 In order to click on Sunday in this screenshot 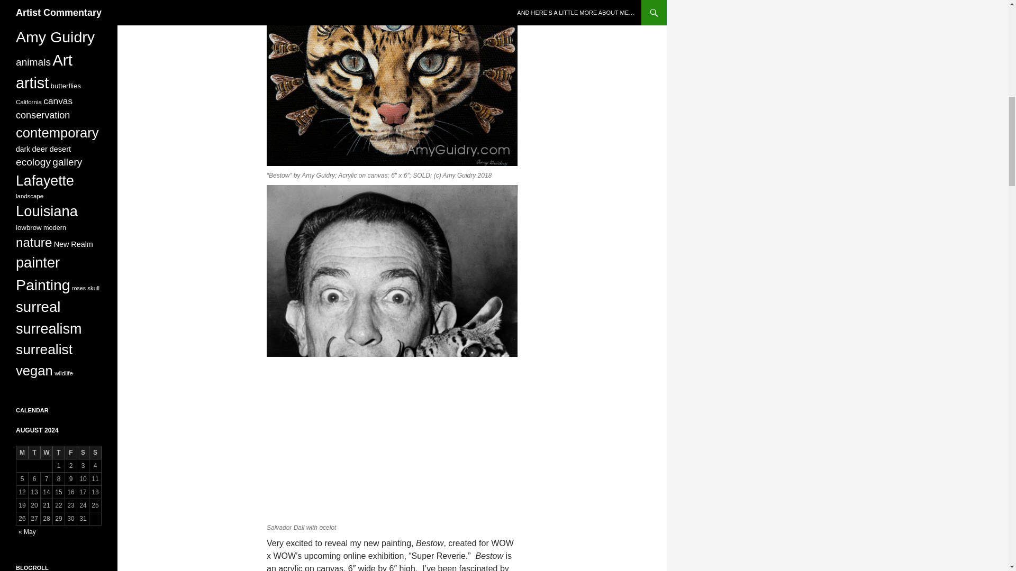, I will do `click(95, 453)`.